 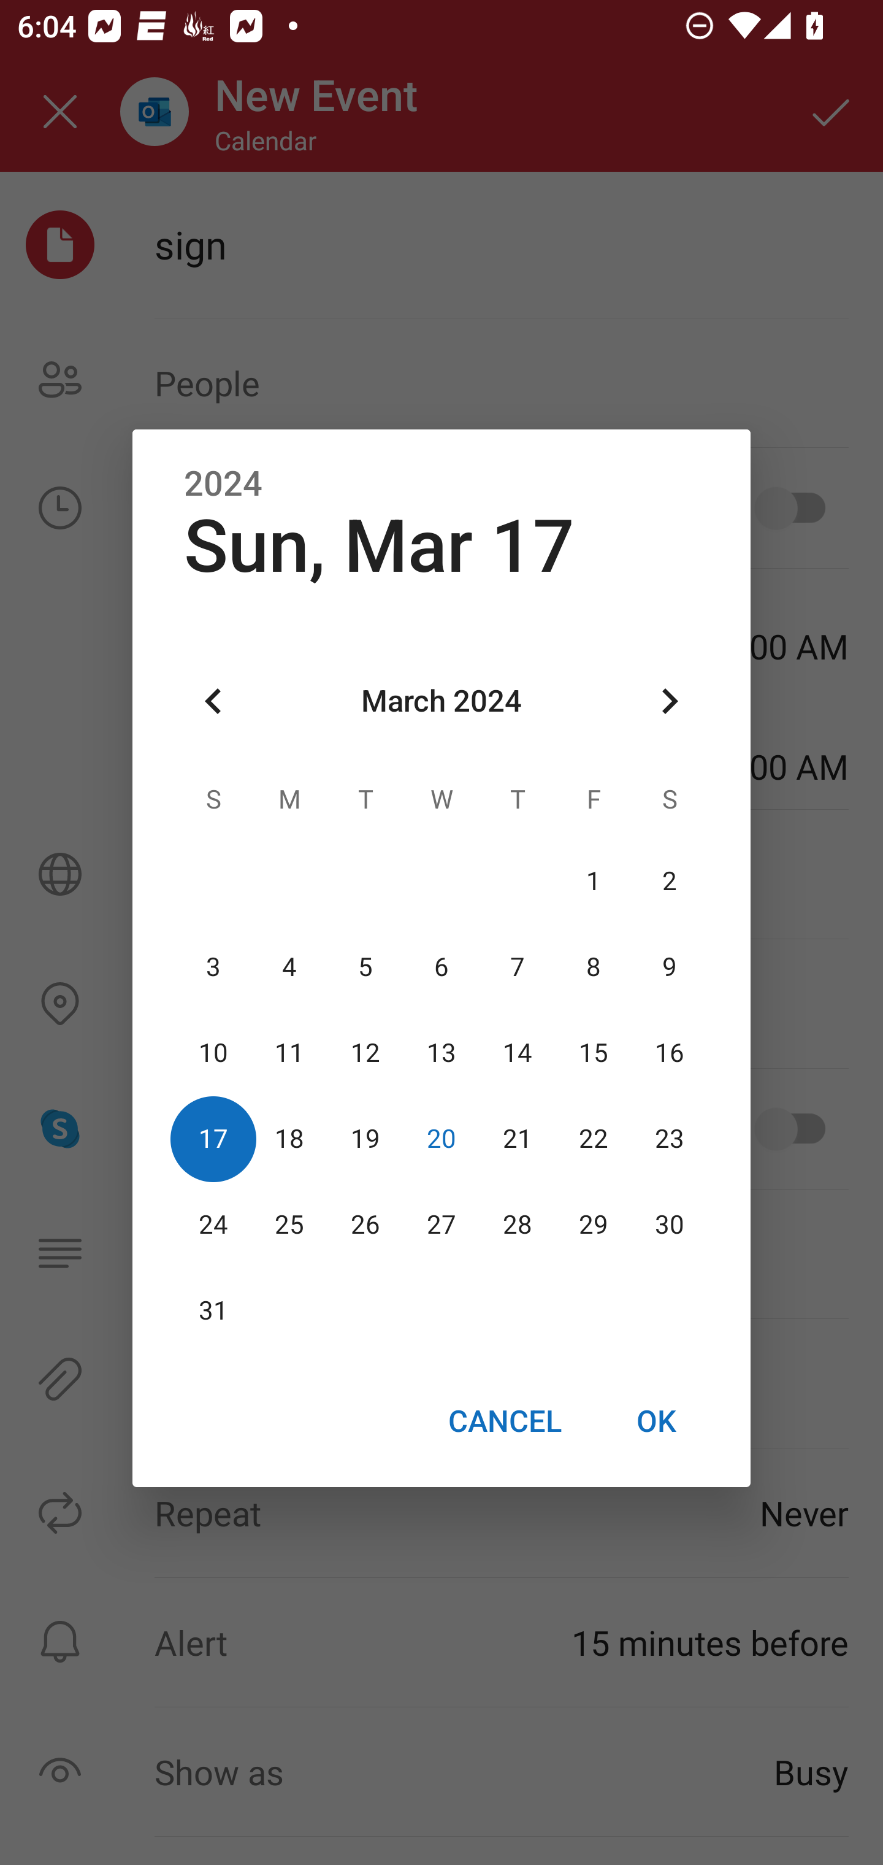 I want to click on 22 22 March 2024, so click(x=593, y=1139).